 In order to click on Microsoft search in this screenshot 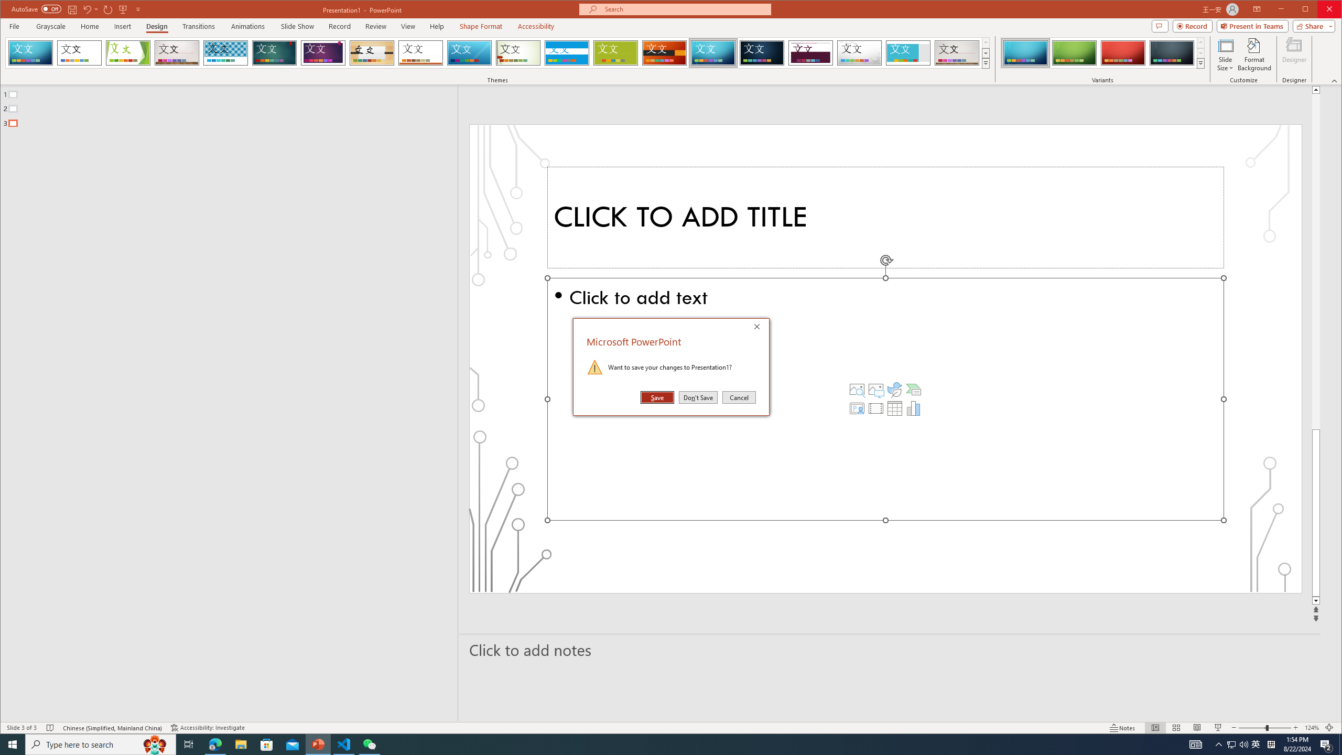, I will do `click(685, 9)`.